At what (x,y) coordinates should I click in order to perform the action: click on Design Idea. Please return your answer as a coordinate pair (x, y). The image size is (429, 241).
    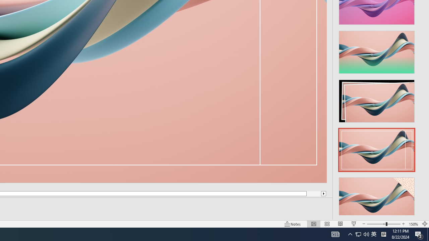
    Looking at the image, I should click on (377, 196).